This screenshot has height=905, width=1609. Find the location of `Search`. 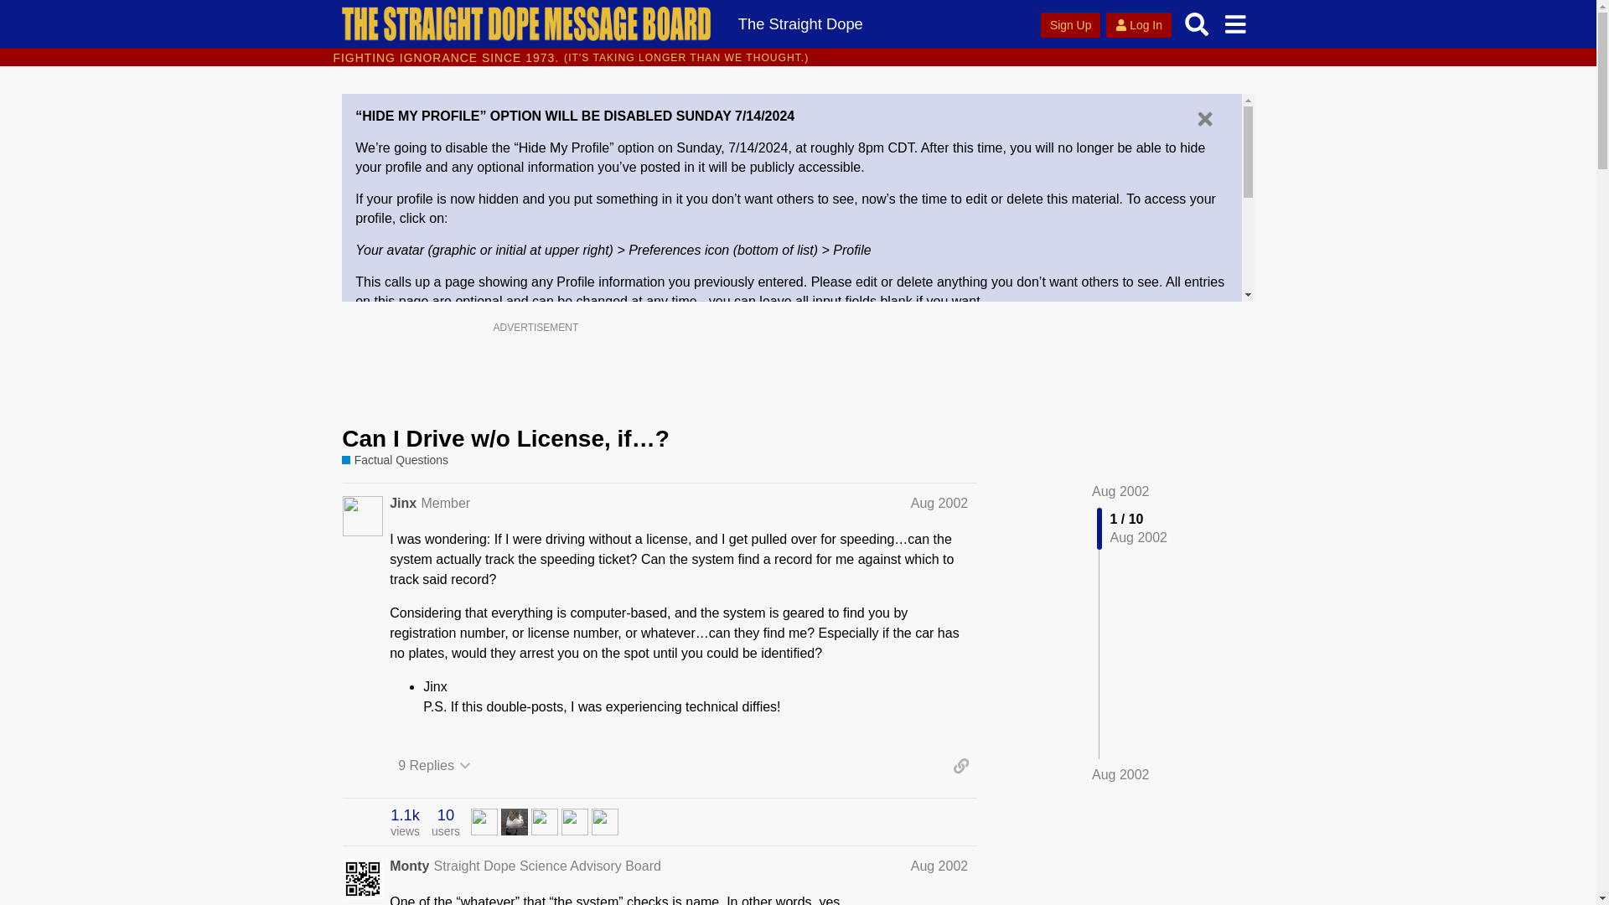

Search is located at coordinates (1197, 23).